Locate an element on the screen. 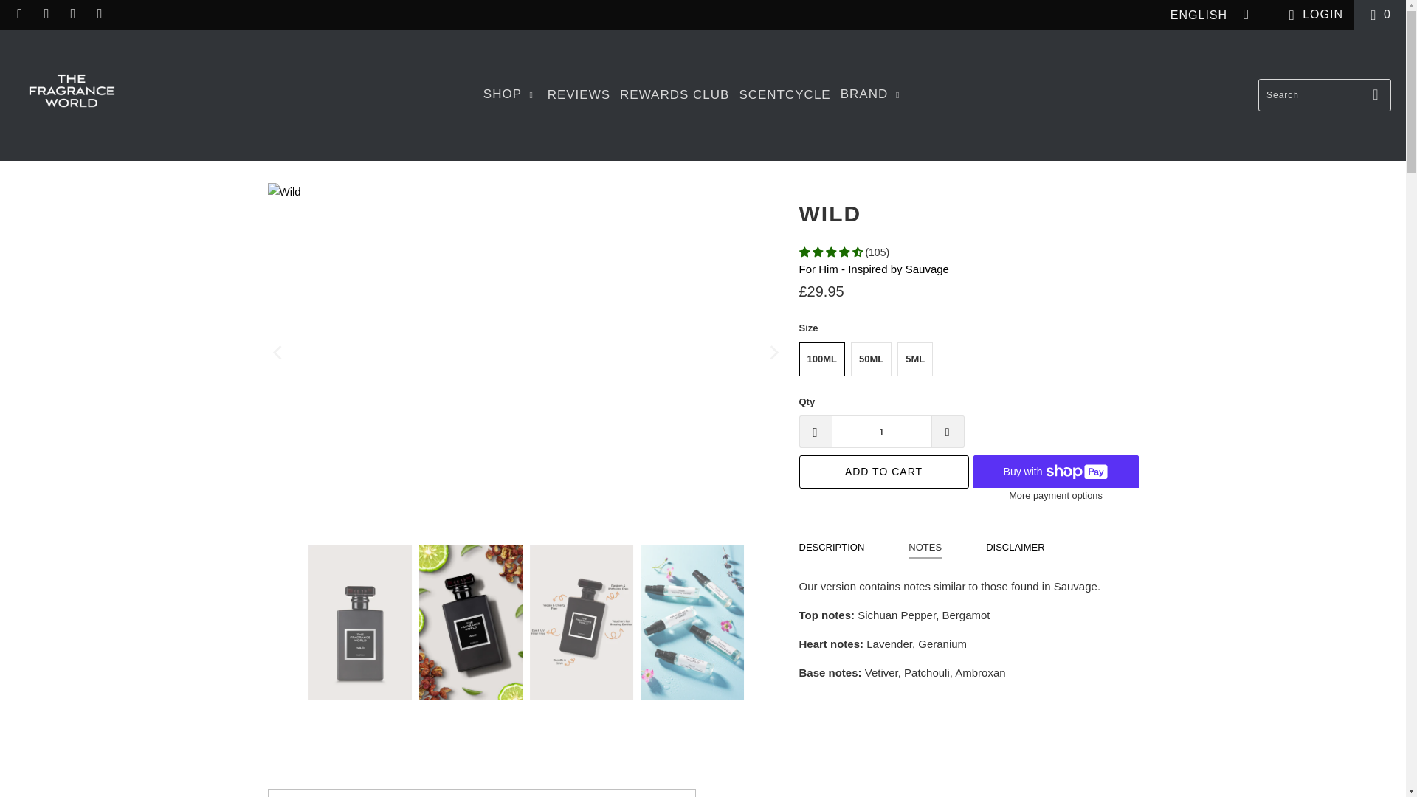 The width and height of the screenshot is (1417, 797). The Fragrance World on Facebook is located at coordinates (19, 14).